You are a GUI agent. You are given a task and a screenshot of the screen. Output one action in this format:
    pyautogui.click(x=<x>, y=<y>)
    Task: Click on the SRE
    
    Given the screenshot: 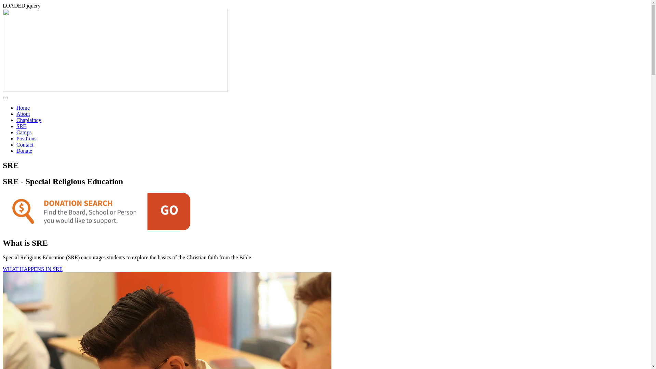 What is the action you would take?
    pyautogui.click(x=21, y=126)
    